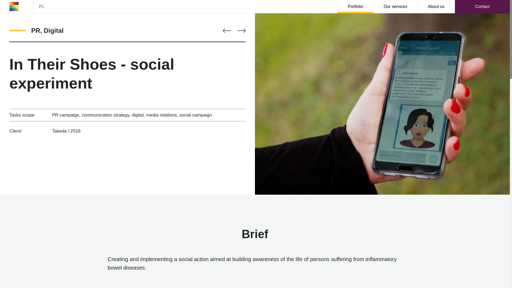 Image resolution: width=512 pixels, height=288 pixels. I want to click on Portfolio, so click(355, 7).